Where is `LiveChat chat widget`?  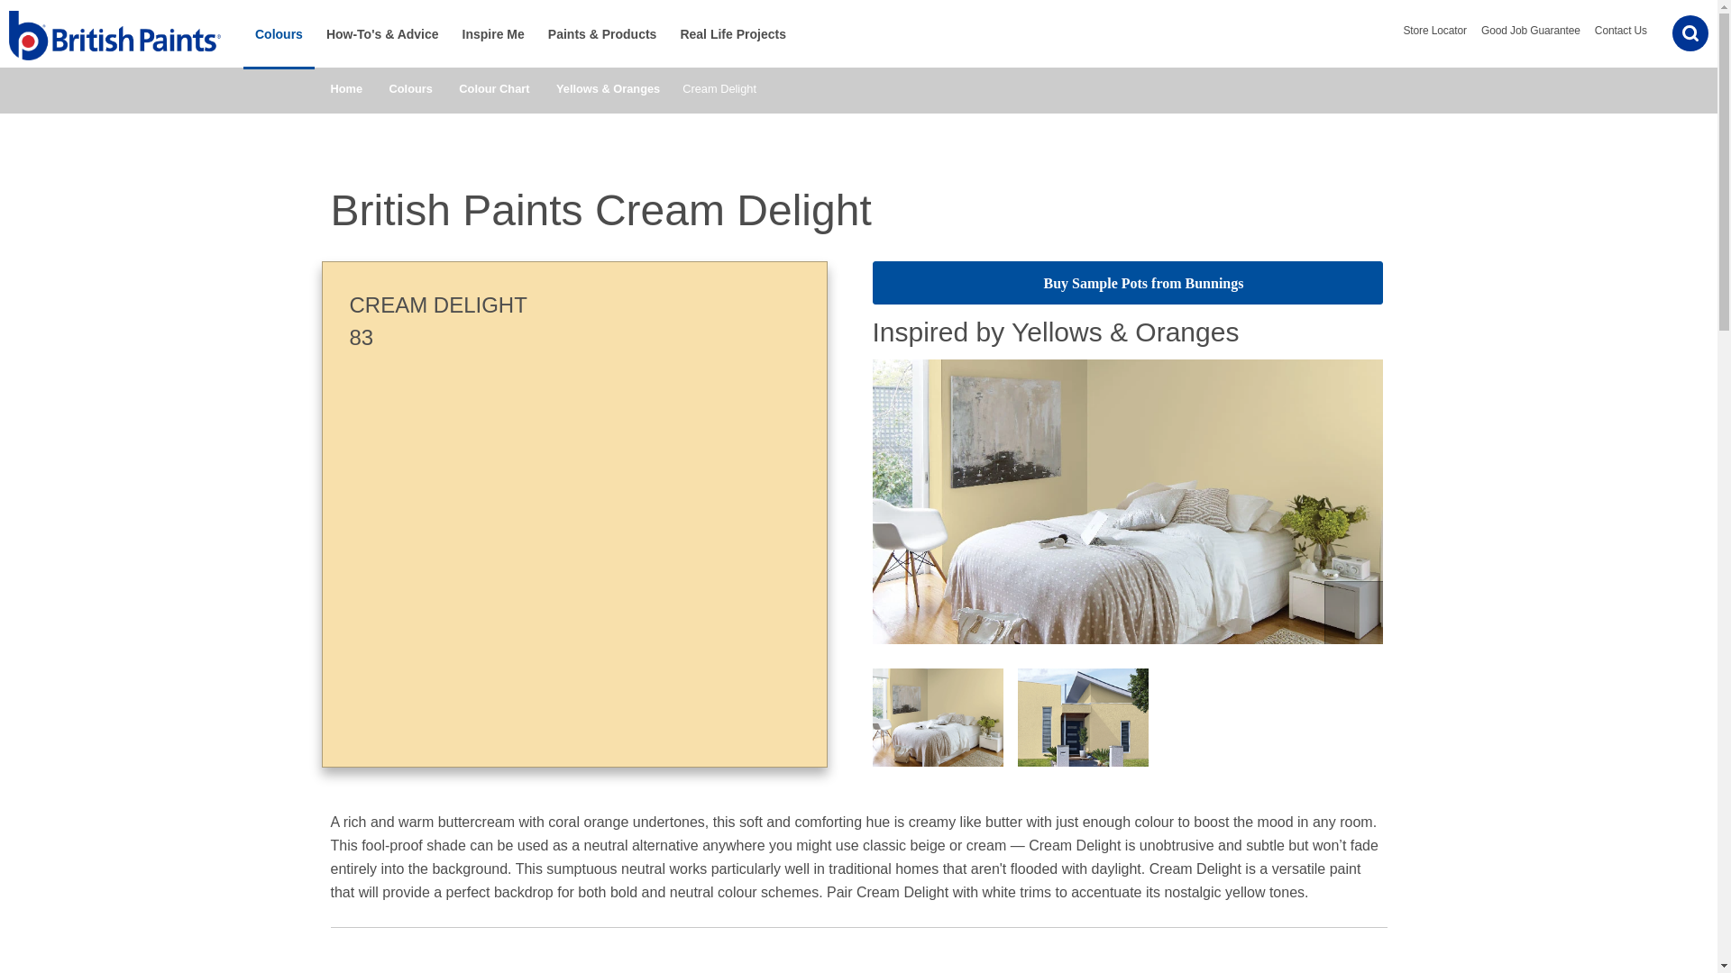 LiveChat chat widget is located at coordinates (1679, 935).